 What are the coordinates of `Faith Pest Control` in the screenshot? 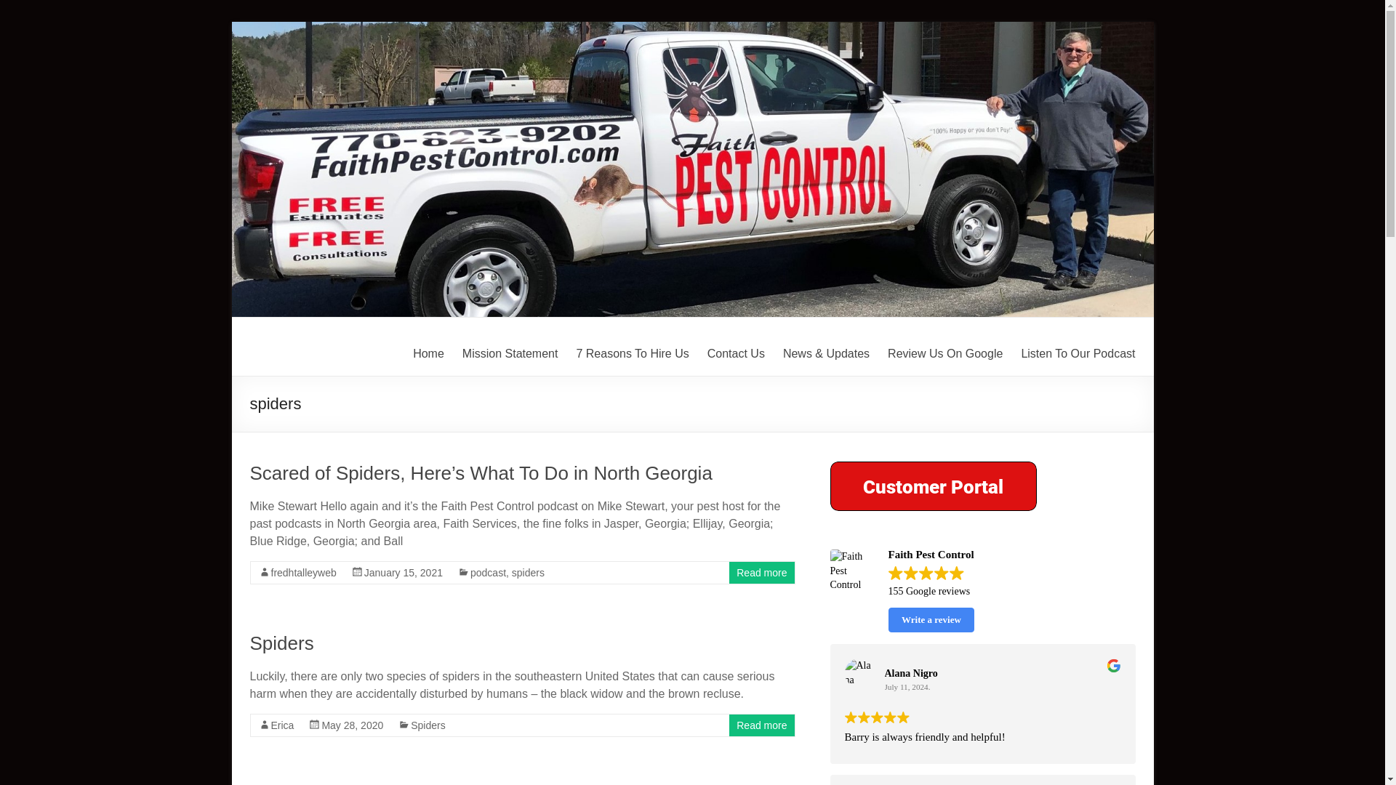 It's located at (291, 375).